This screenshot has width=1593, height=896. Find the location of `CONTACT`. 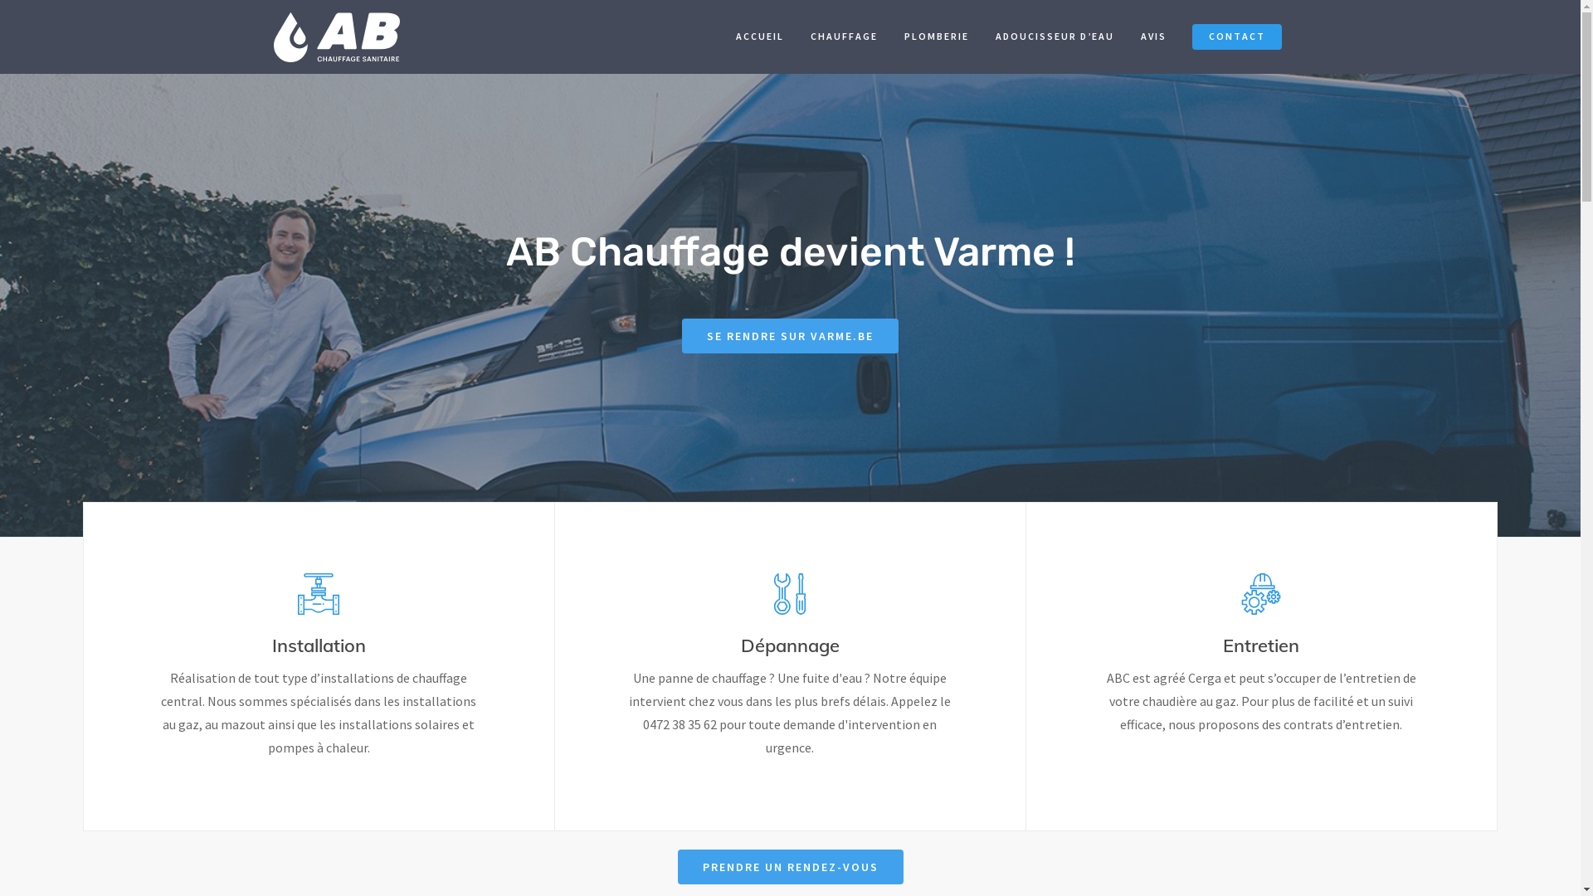

CONTACT is located at coordinates (1237, 43).